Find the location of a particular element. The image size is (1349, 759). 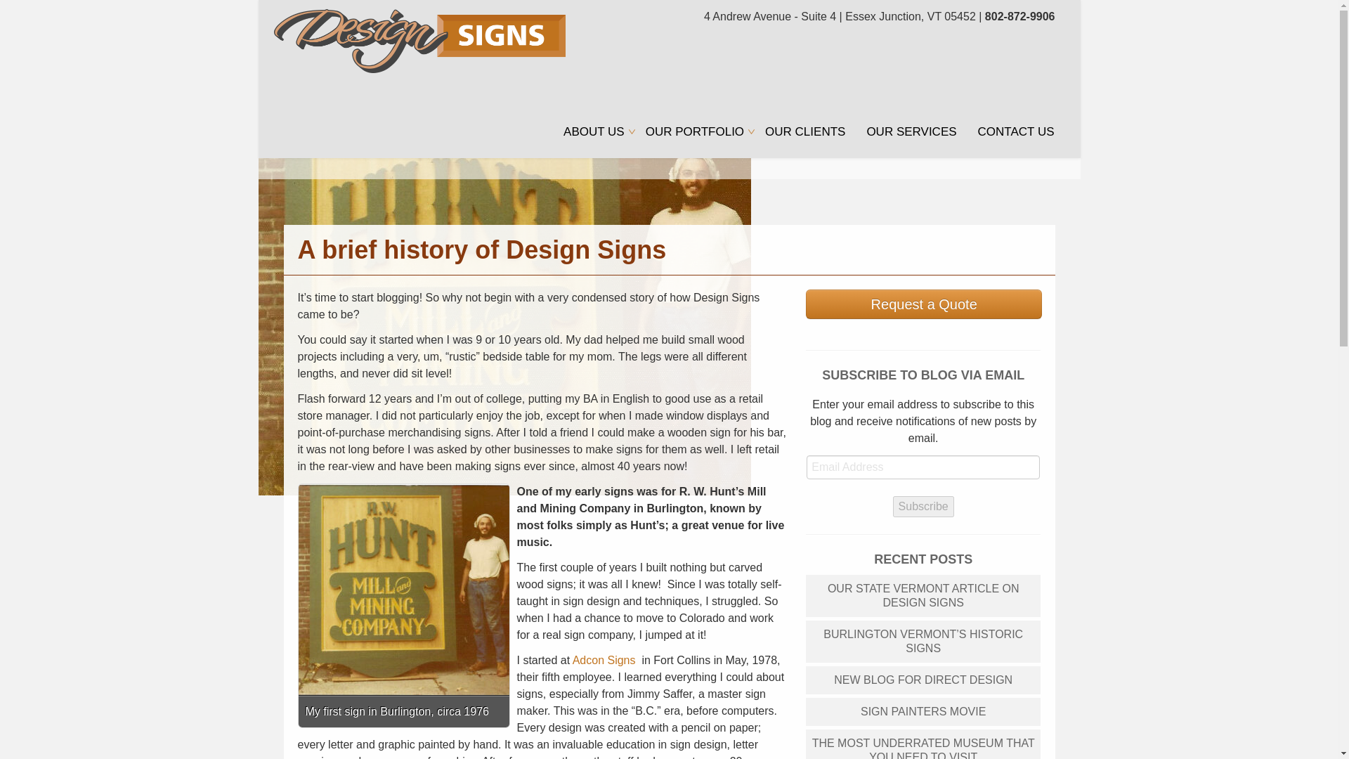

Adcon Signs is located at coordinates (604, 659).